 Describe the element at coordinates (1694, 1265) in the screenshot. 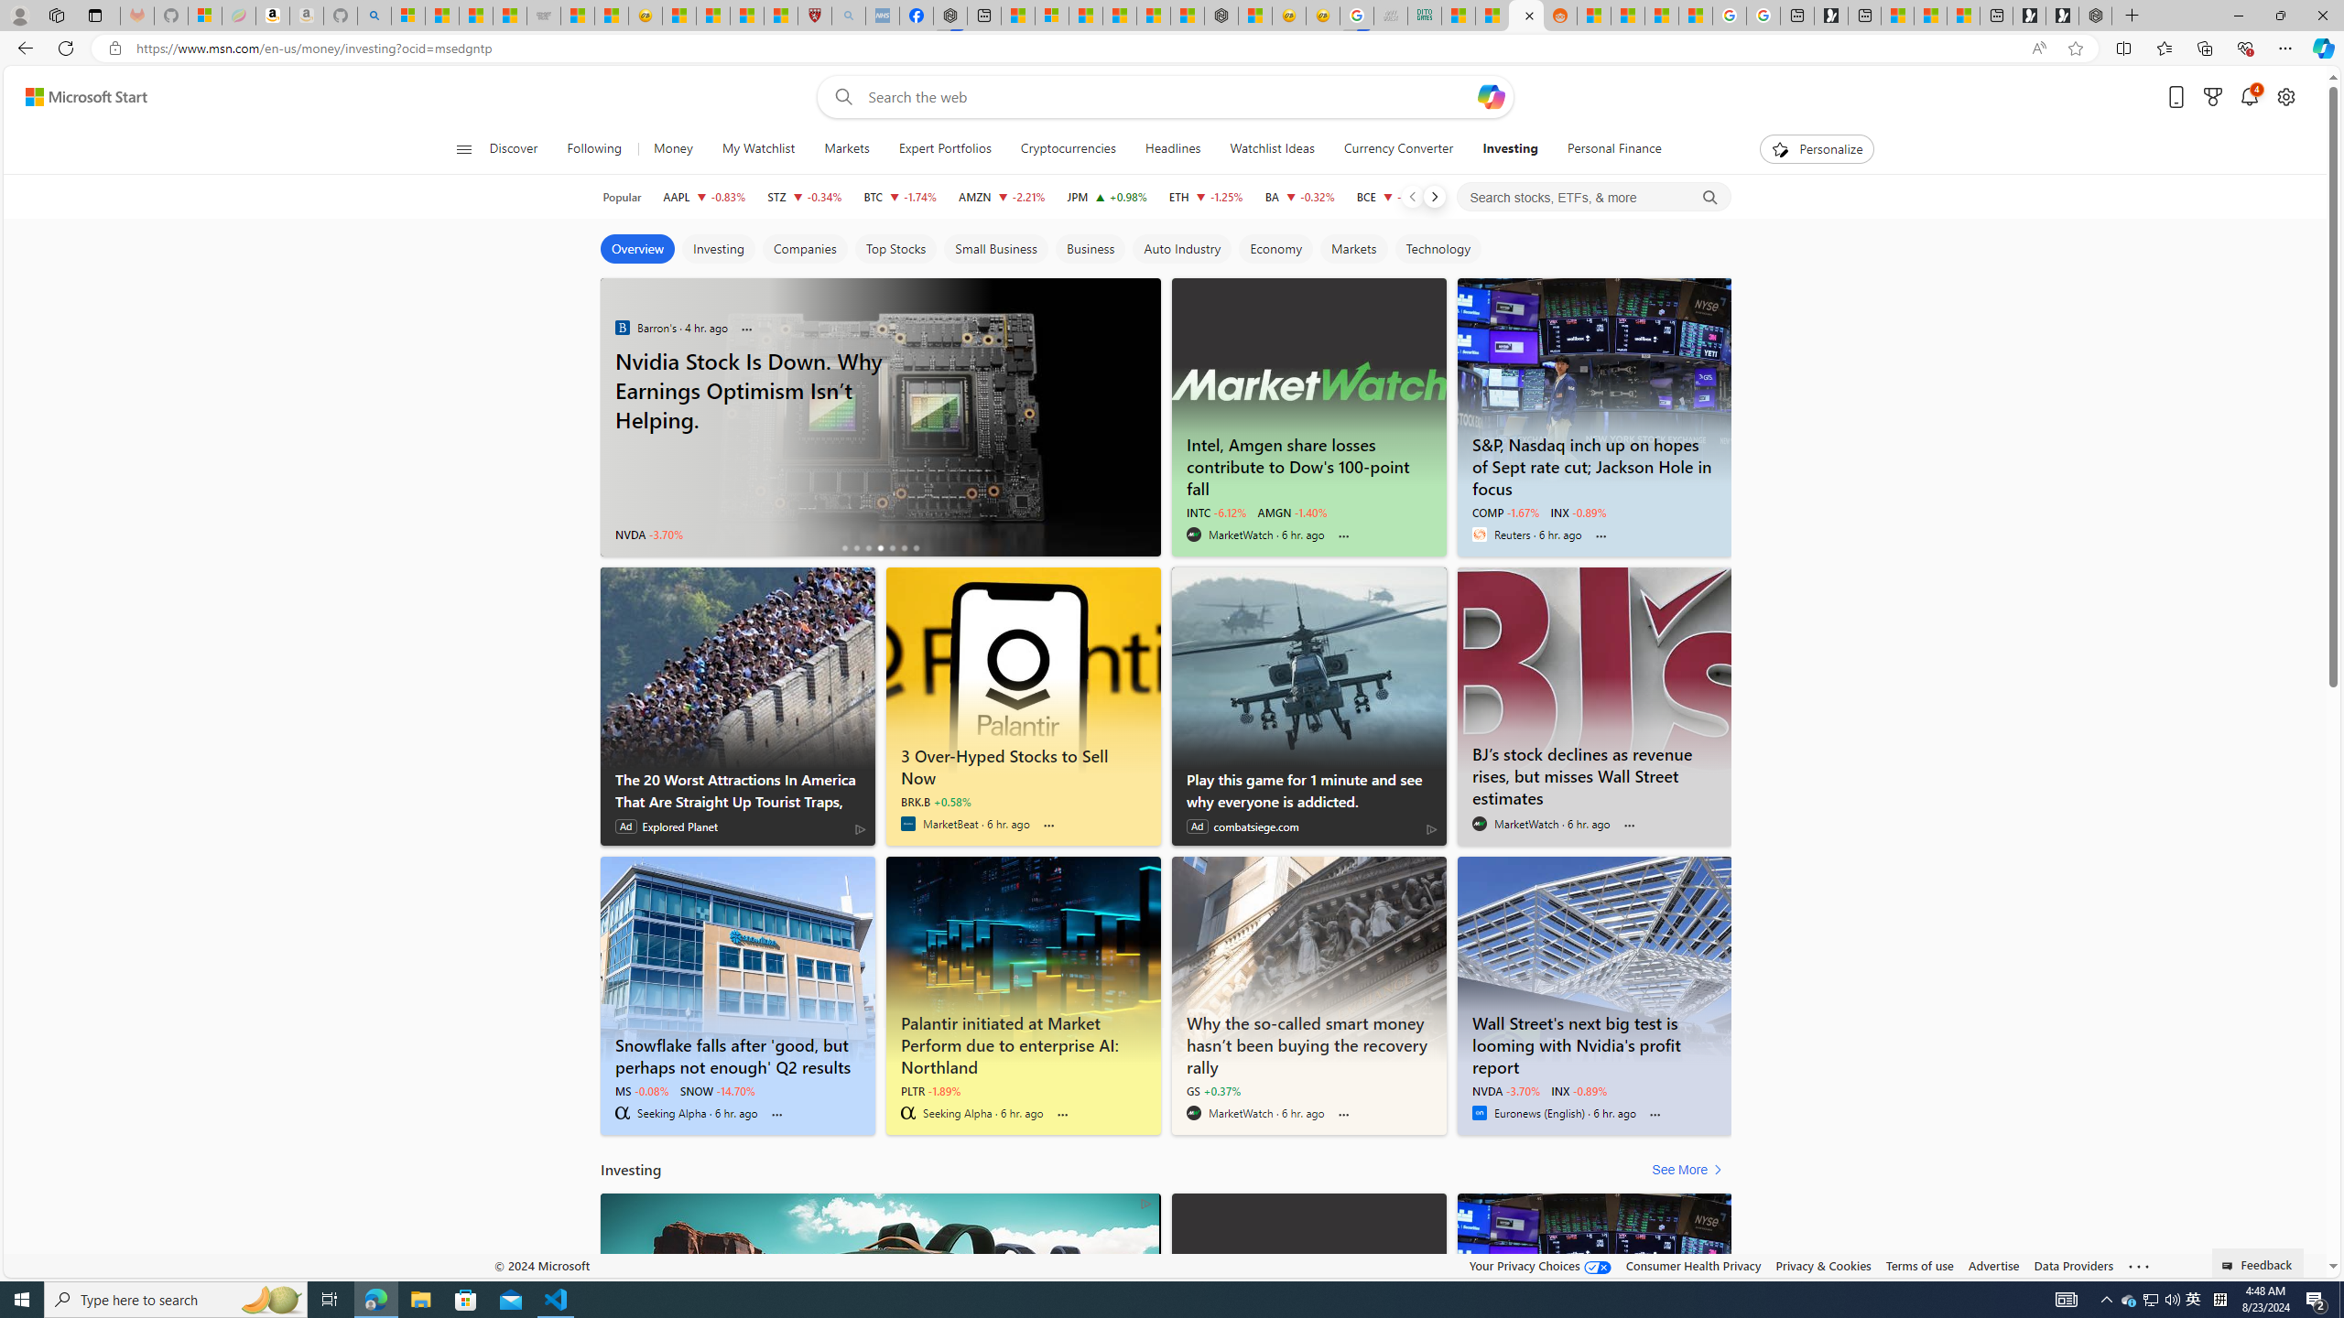

I see `Consumer Health Privacy` at that location.